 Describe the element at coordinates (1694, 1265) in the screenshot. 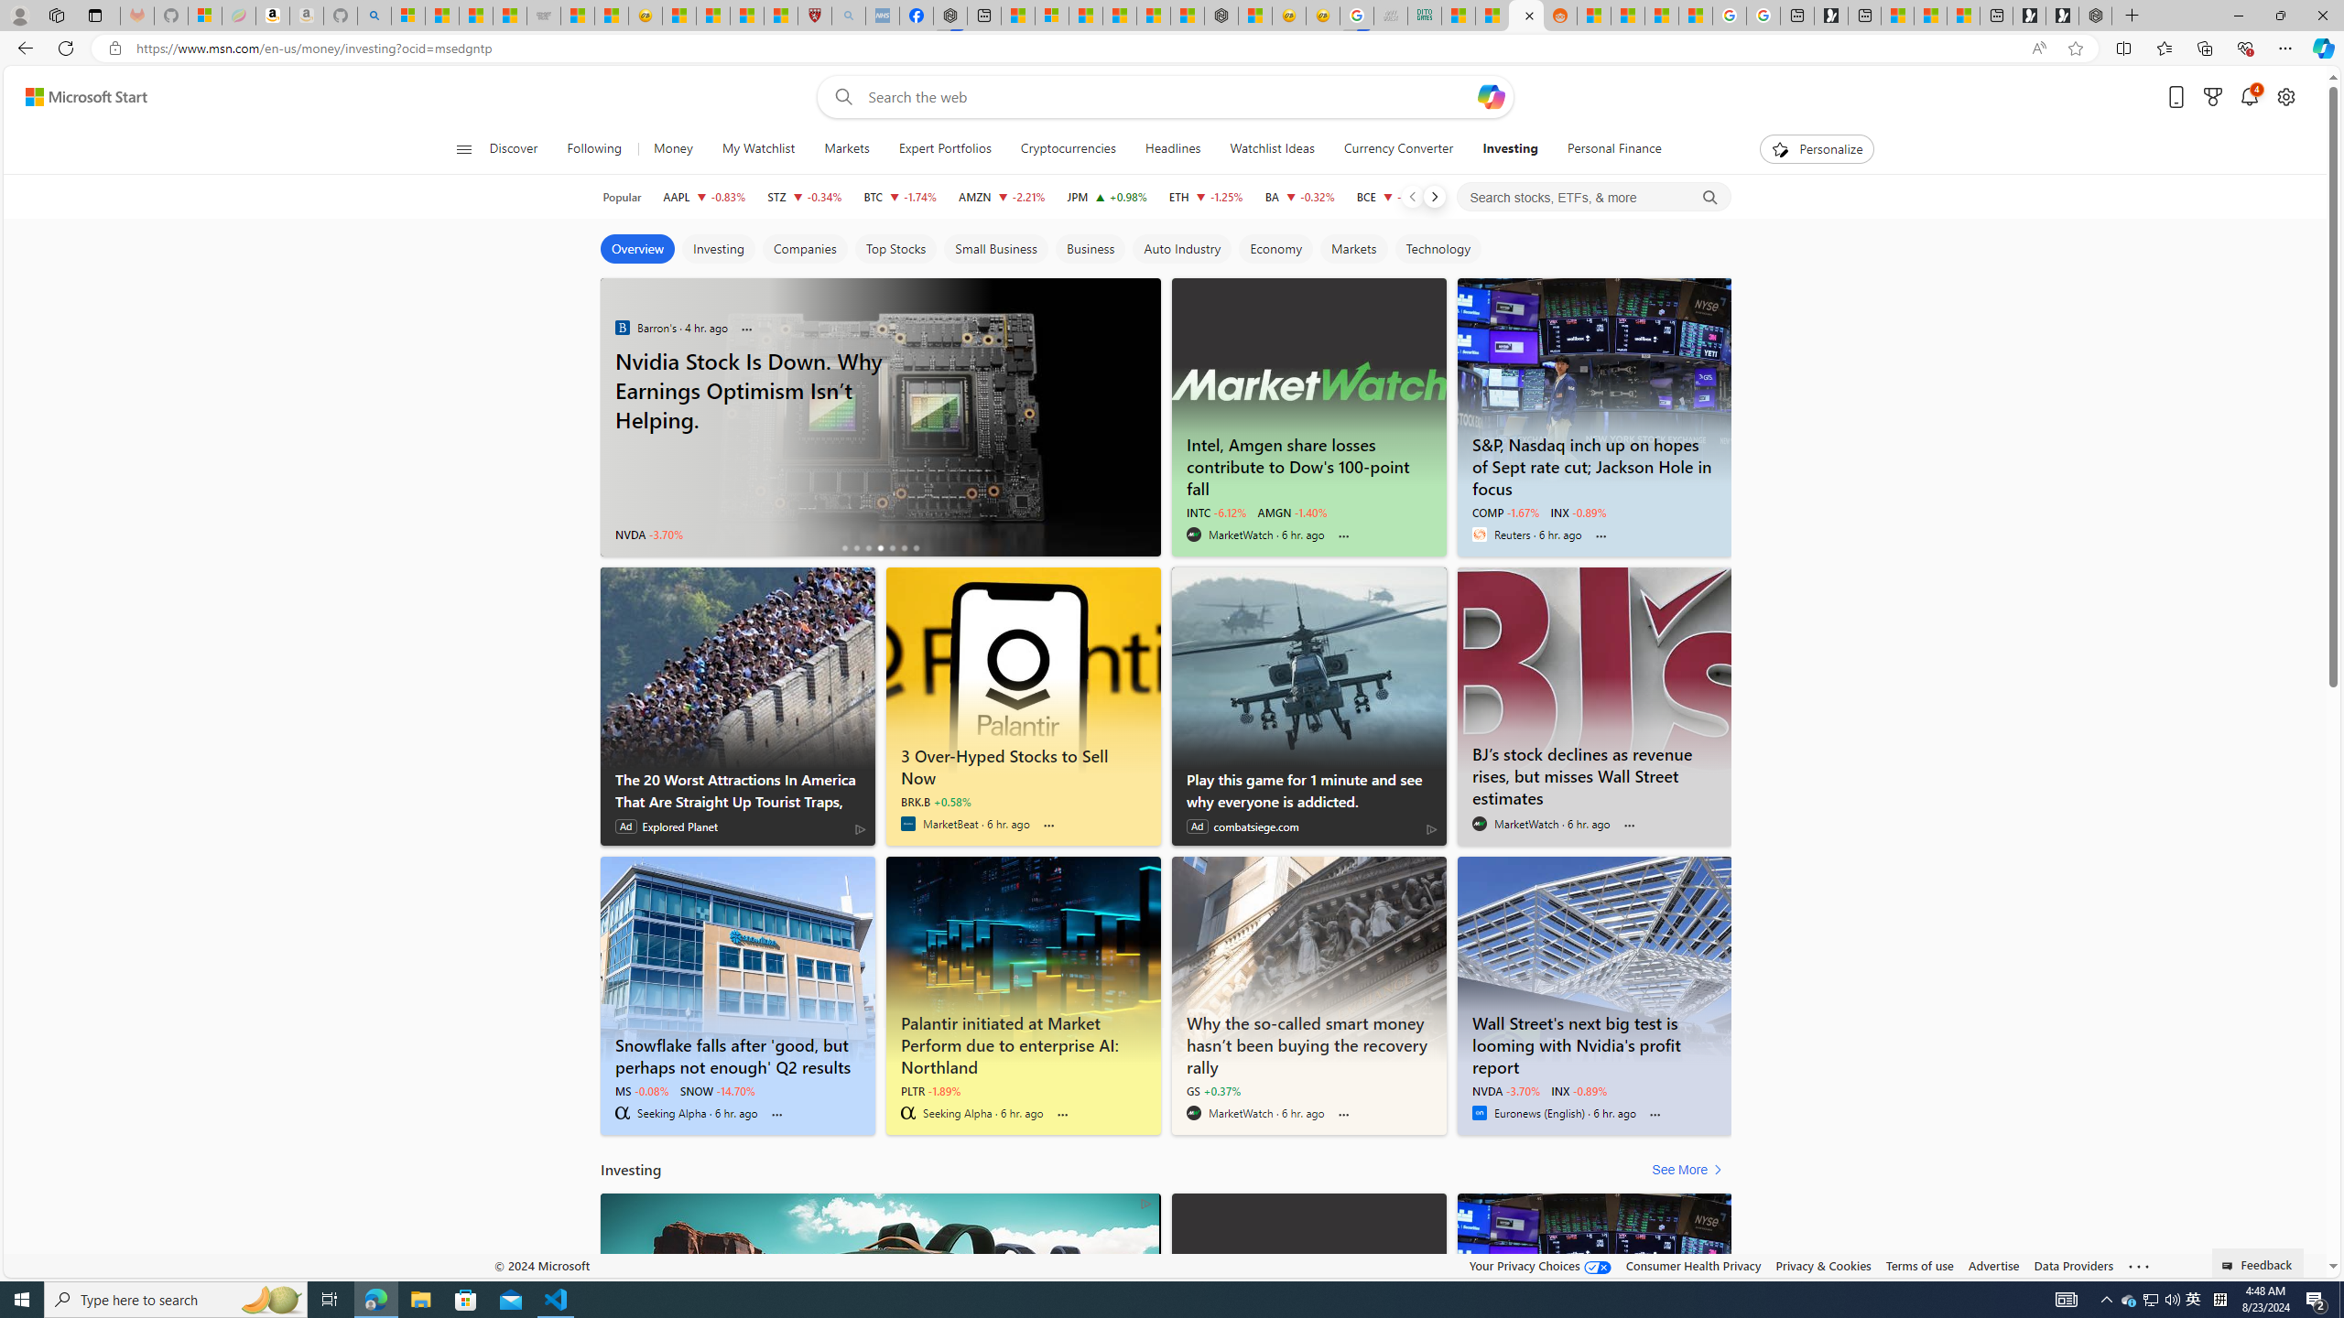

I see `Consumer Health Privacy` at that location.